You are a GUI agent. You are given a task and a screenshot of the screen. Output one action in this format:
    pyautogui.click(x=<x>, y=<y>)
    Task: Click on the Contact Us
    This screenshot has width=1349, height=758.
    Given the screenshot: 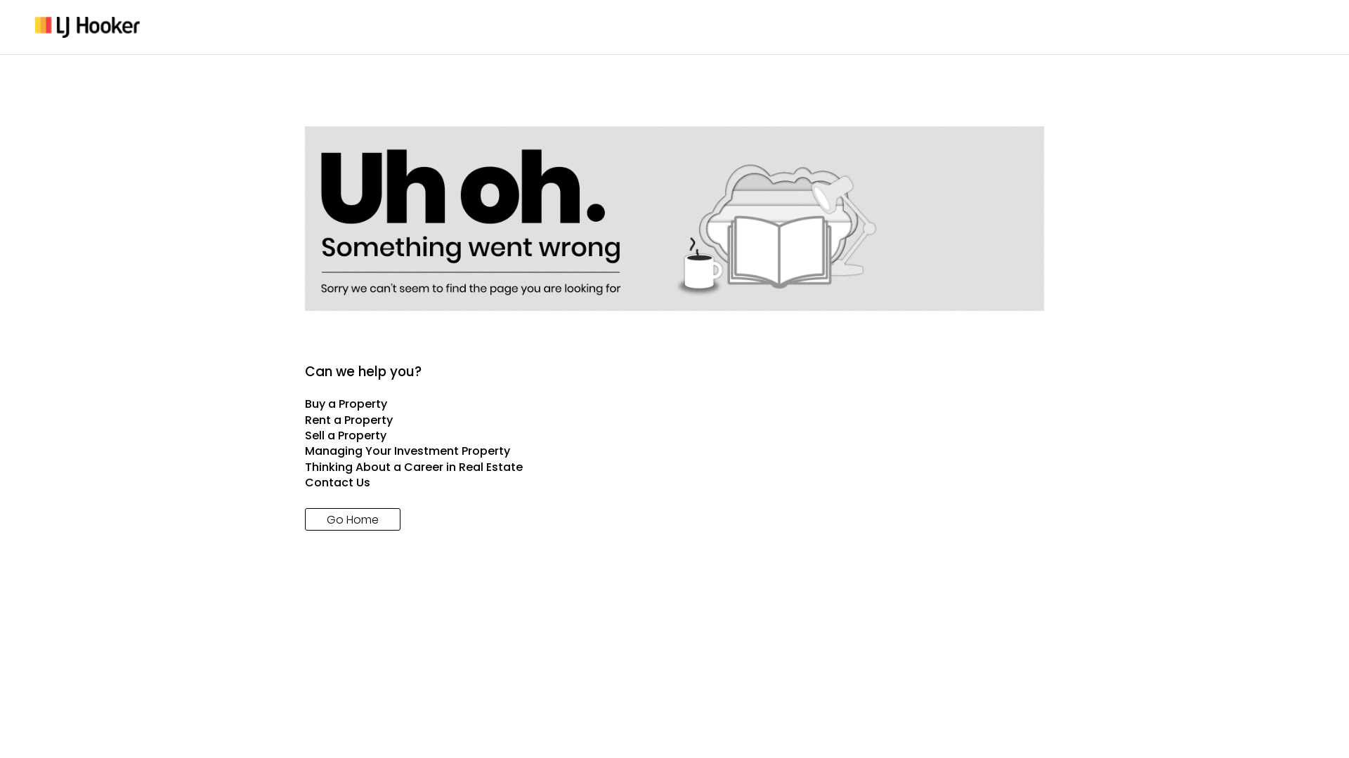 What is the action you would take?
    pyautogui.click(x=674, y=483)
    